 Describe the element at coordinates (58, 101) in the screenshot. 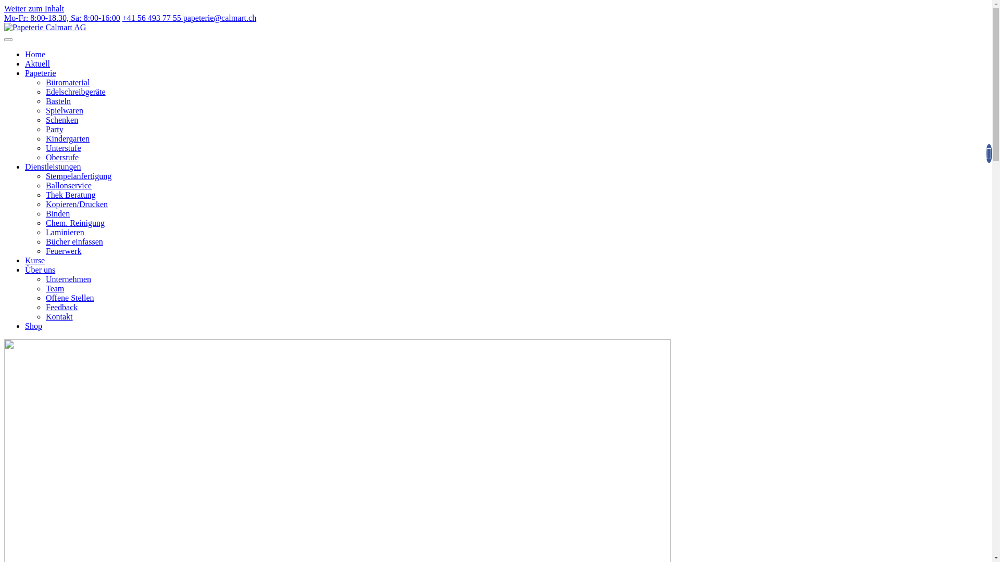

I see `Basteln` at that location.